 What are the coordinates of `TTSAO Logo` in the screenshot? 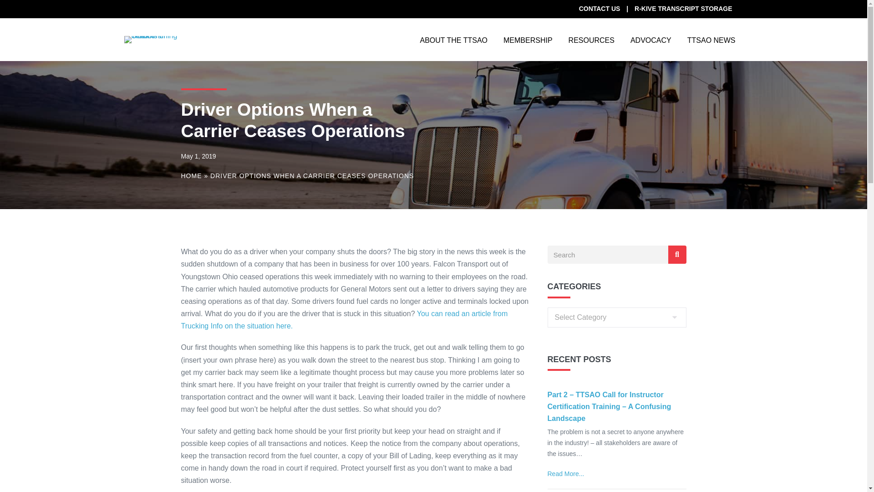 It's located at (152, 39).